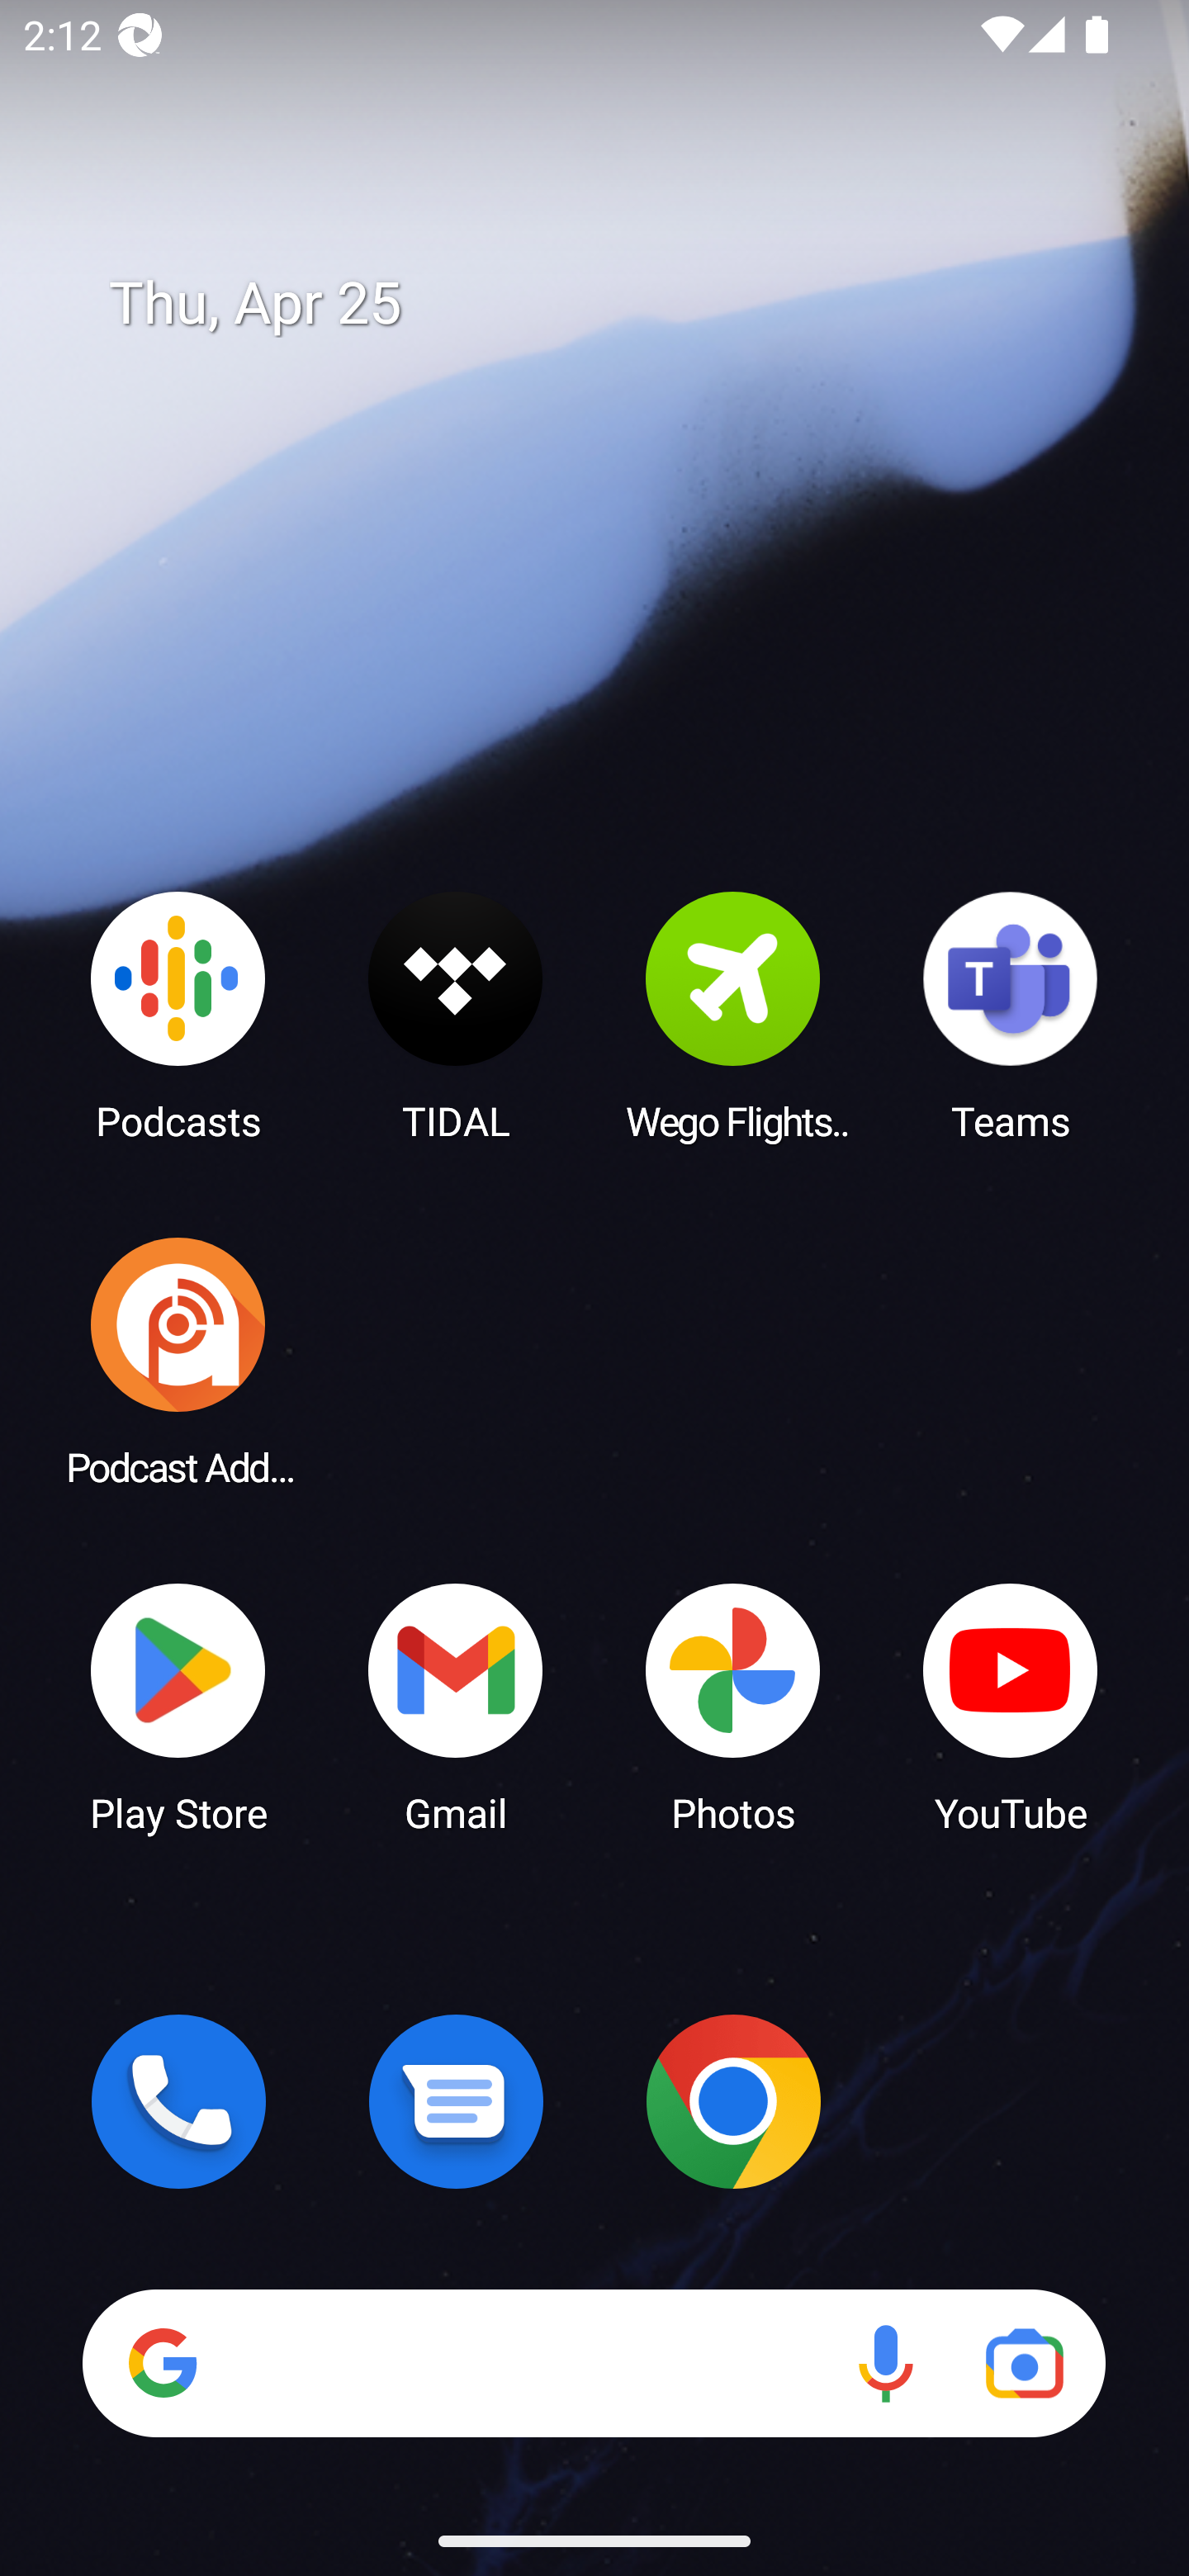  I want to click on Messages, so click(456, 2101).